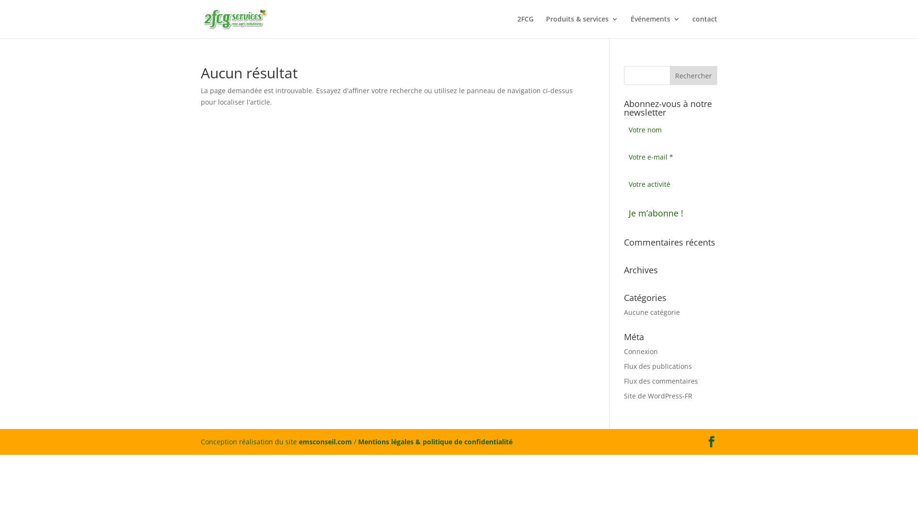  I want to click on Rechercher, so click(693, 75).